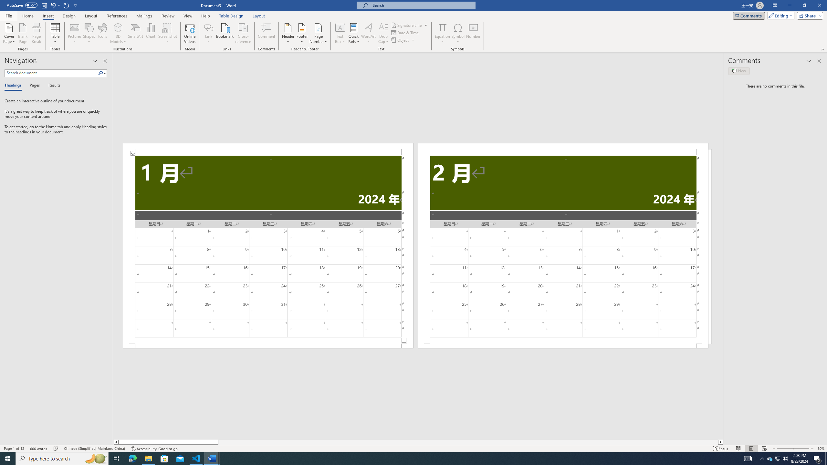  What do you see at coordinates (209, 27) in the screenshot?
I see `Link` at bounding box center [209, 27].